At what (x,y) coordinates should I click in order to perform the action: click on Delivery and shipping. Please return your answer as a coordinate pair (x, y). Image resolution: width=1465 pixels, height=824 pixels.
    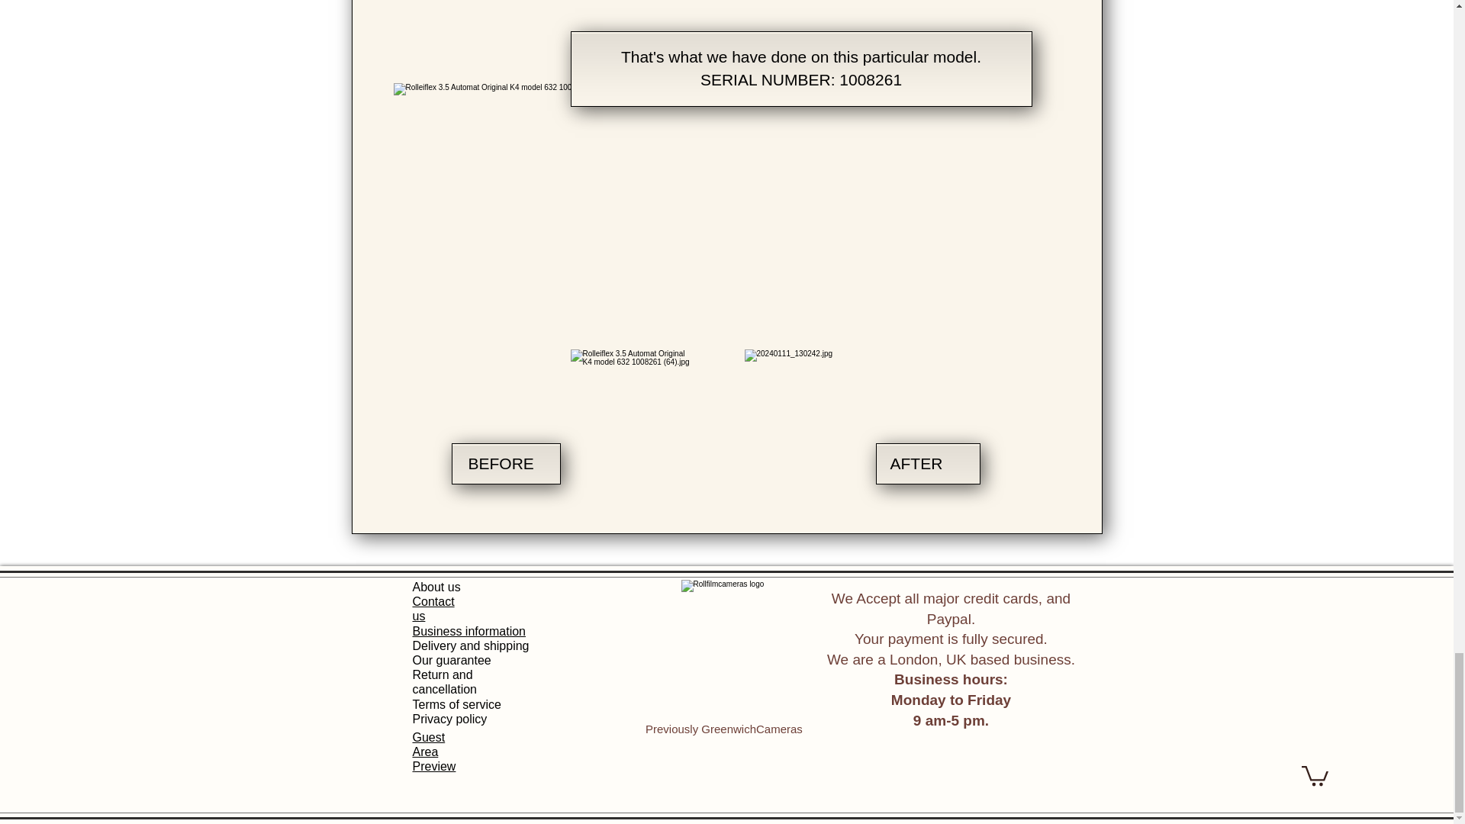
    Looking at the image, I should click on (470, 645).